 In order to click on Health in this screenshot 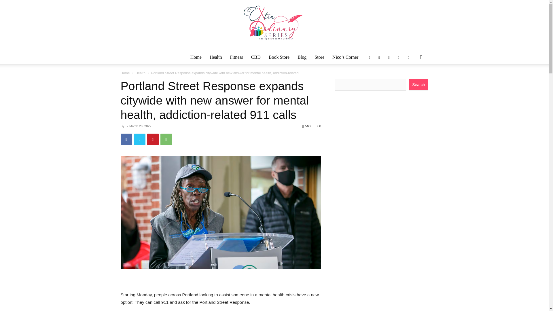, I will do `click(216, 57)`.